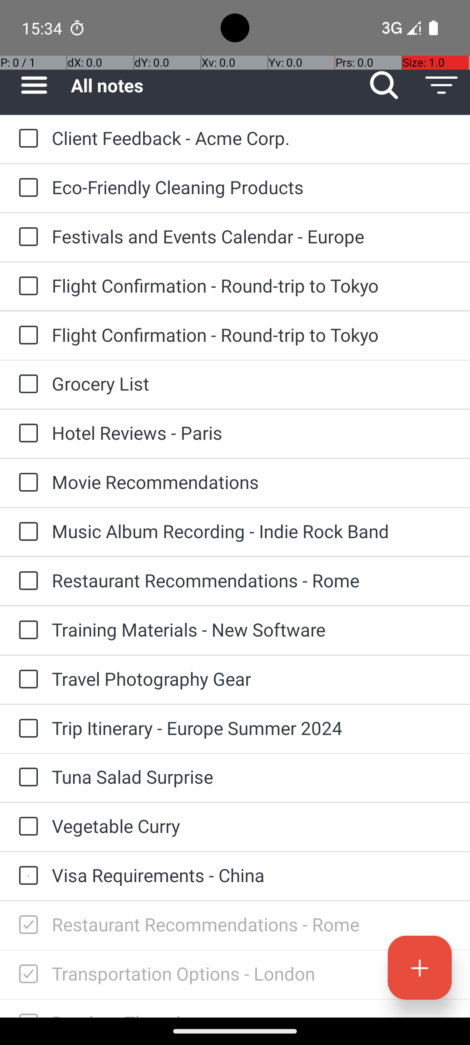 The image size is (470, 1045). What do you see at coordinates (252, 678) in the screenshot?
I see `Travel Photography Gear` at bounding box center [252, 678].